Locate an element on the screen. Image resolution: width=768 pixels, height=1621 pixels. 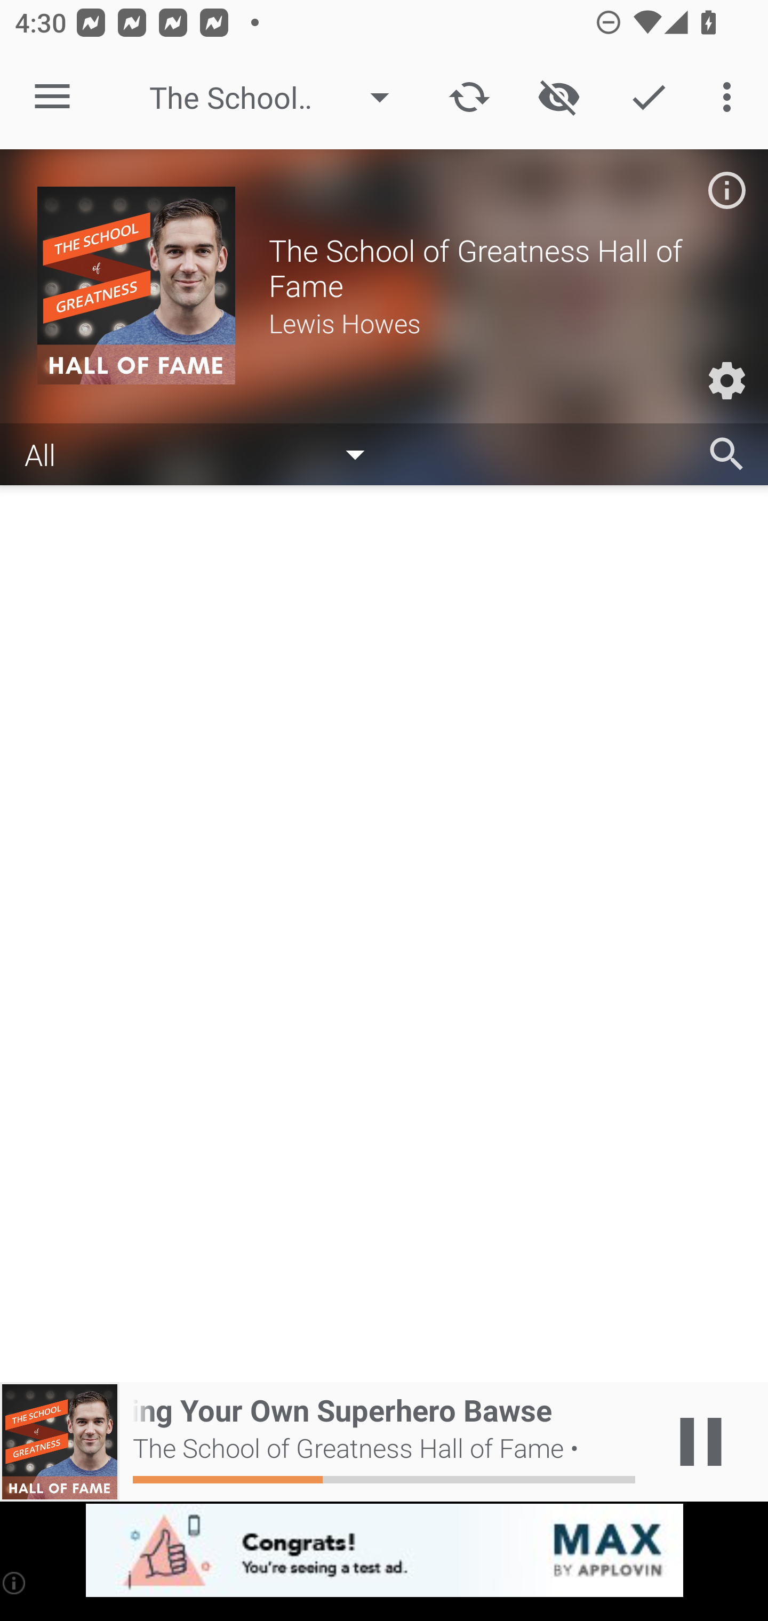
Play / Pause is located at coordinates (701, 1442).